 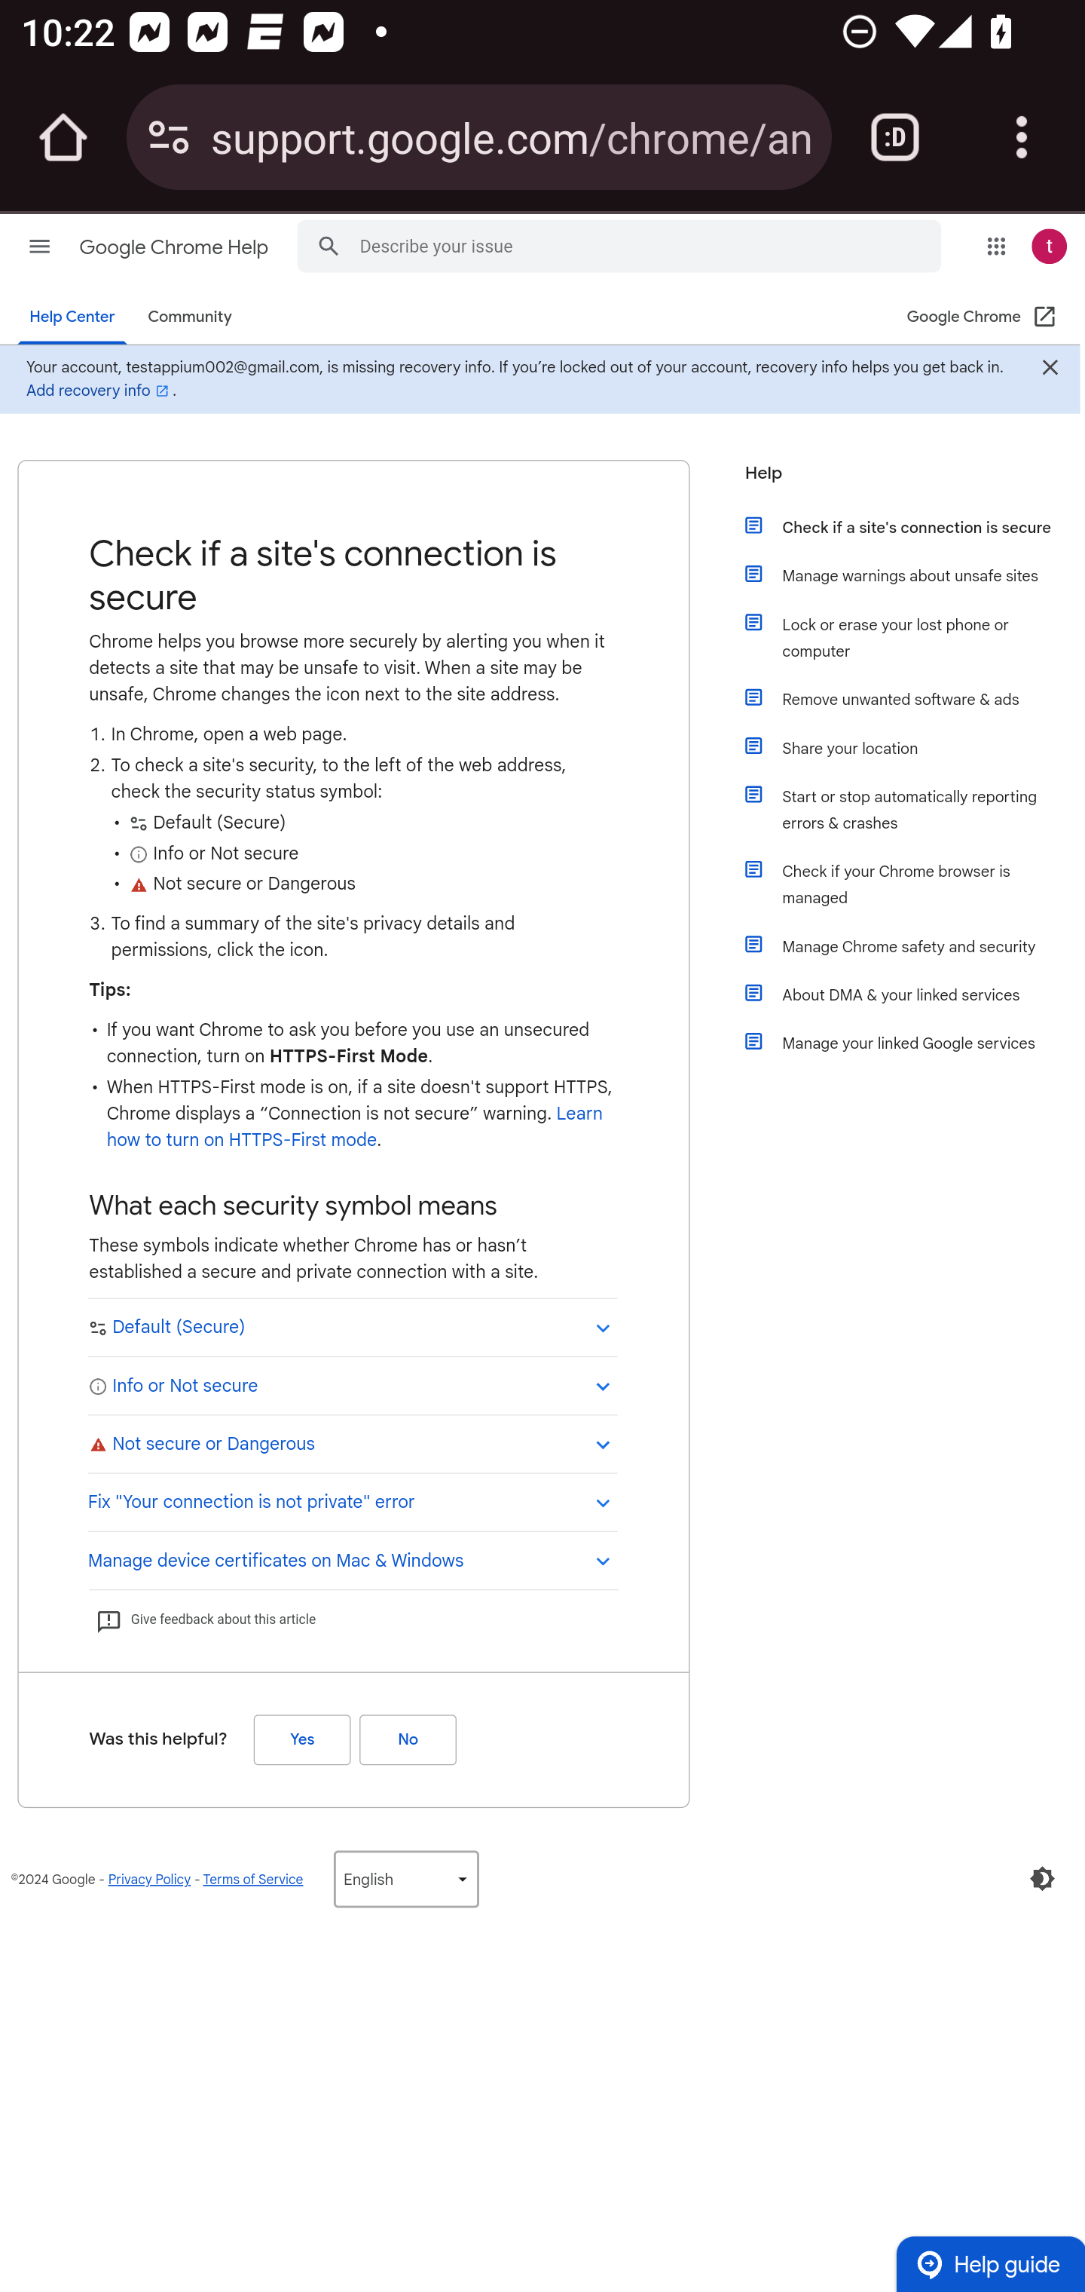 What do you see at coordinates (1042, 1878) in the screenshot?
I see `Enable Dark Mode` at bounding box center [1042, 1878].